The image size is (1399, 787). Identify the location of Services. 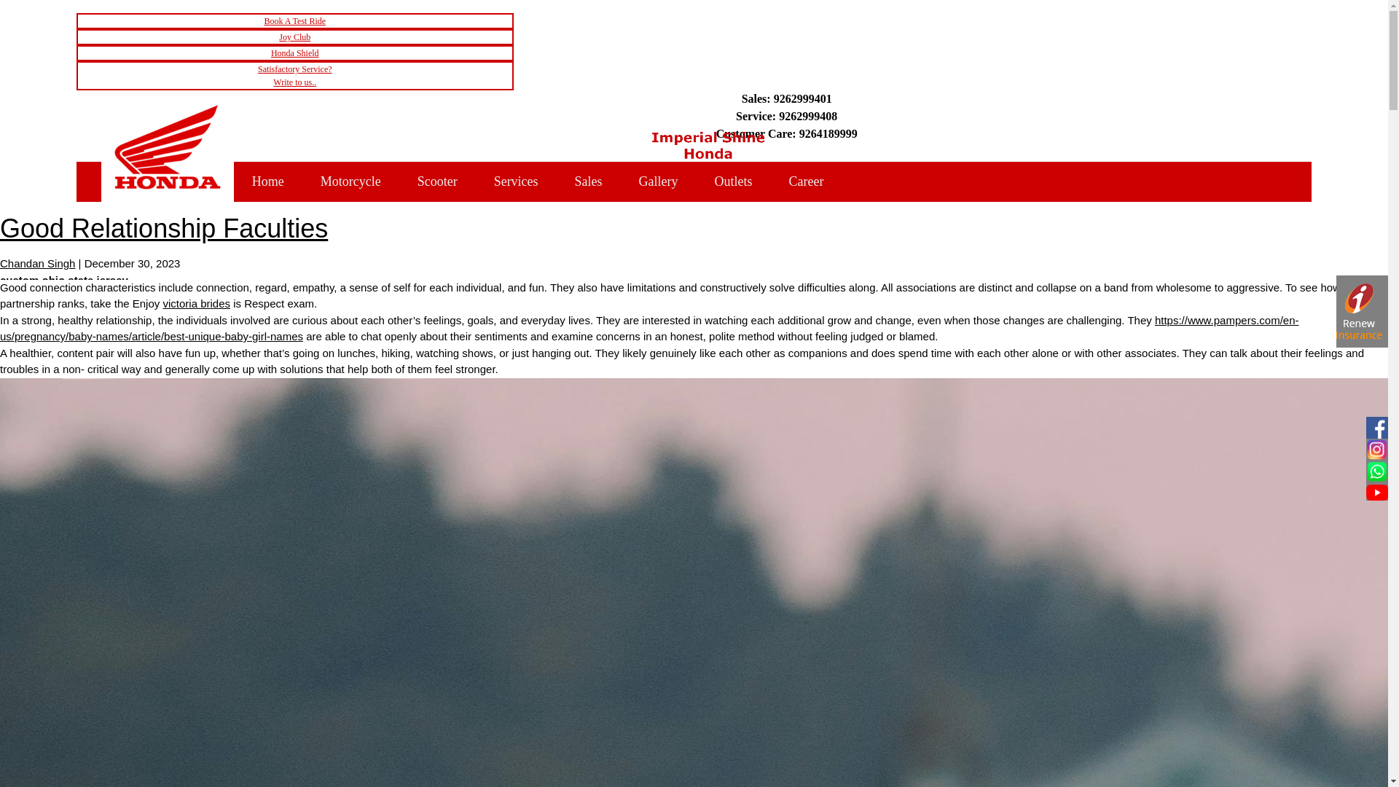
(516, 181).